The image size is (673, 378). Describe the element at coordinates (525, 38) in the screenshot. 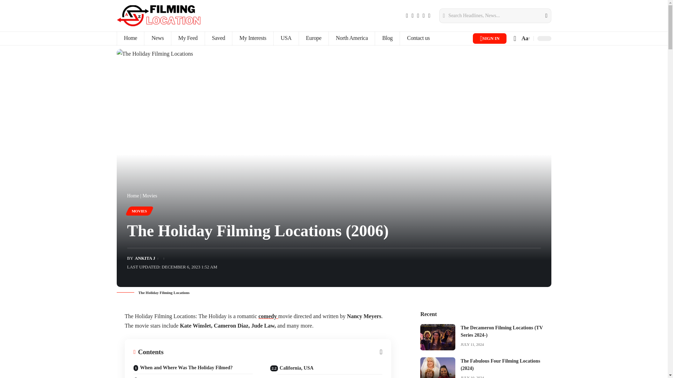

I see `Aa` at that location.